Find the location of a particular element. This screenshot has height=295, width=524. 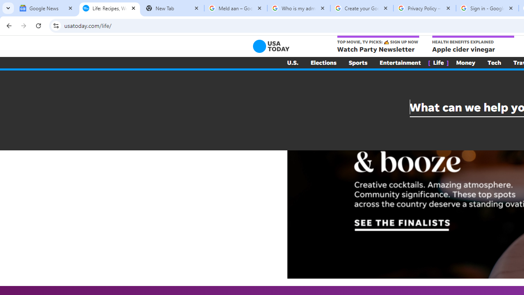

Life: Recipes, Wellness & Horoscopes - USA TODAY is located at coordinates (110, 8).